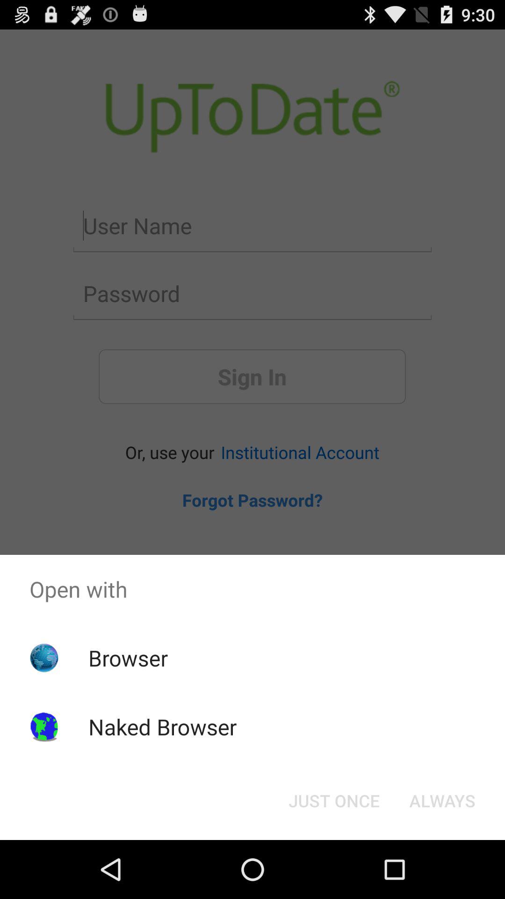  What do you see at coordinates (162, 727) in the screenshot?
I see `turn off item below the browser app` at bounding box center [162, 727].